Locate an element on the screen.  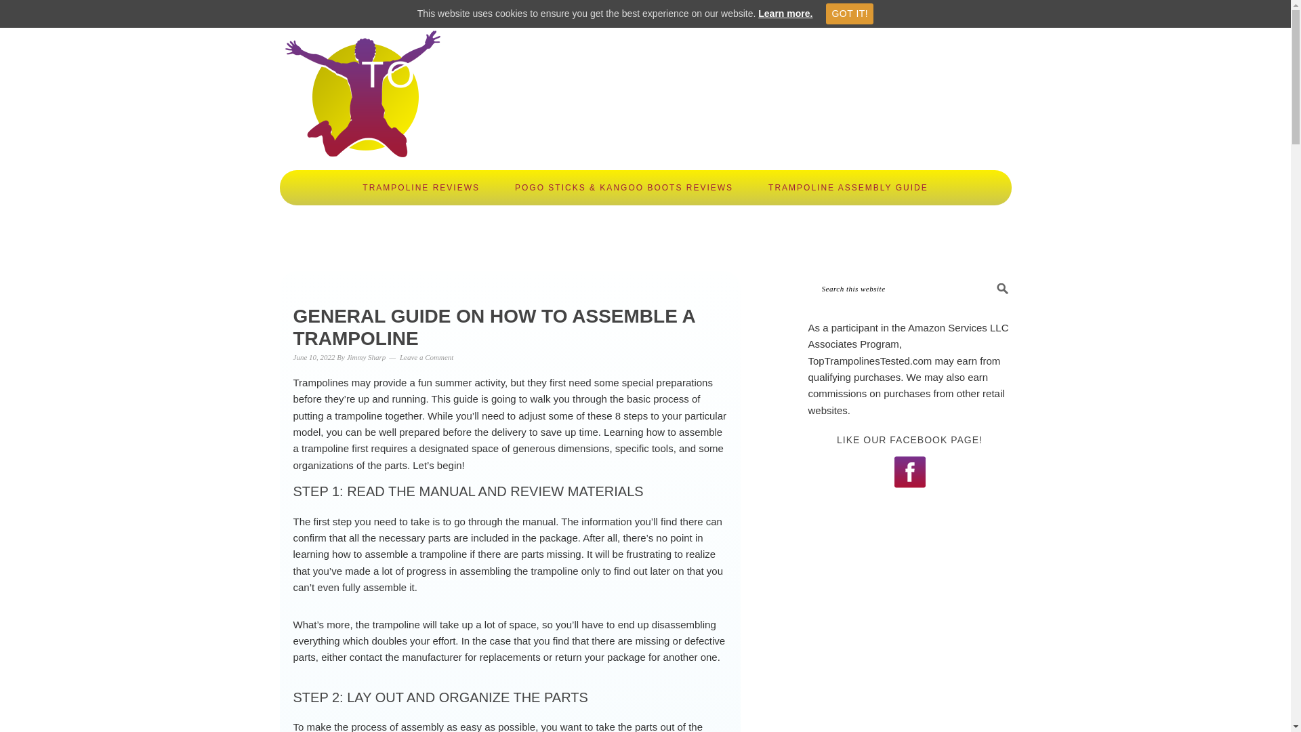
Search is located at coordinates (1025, 283).